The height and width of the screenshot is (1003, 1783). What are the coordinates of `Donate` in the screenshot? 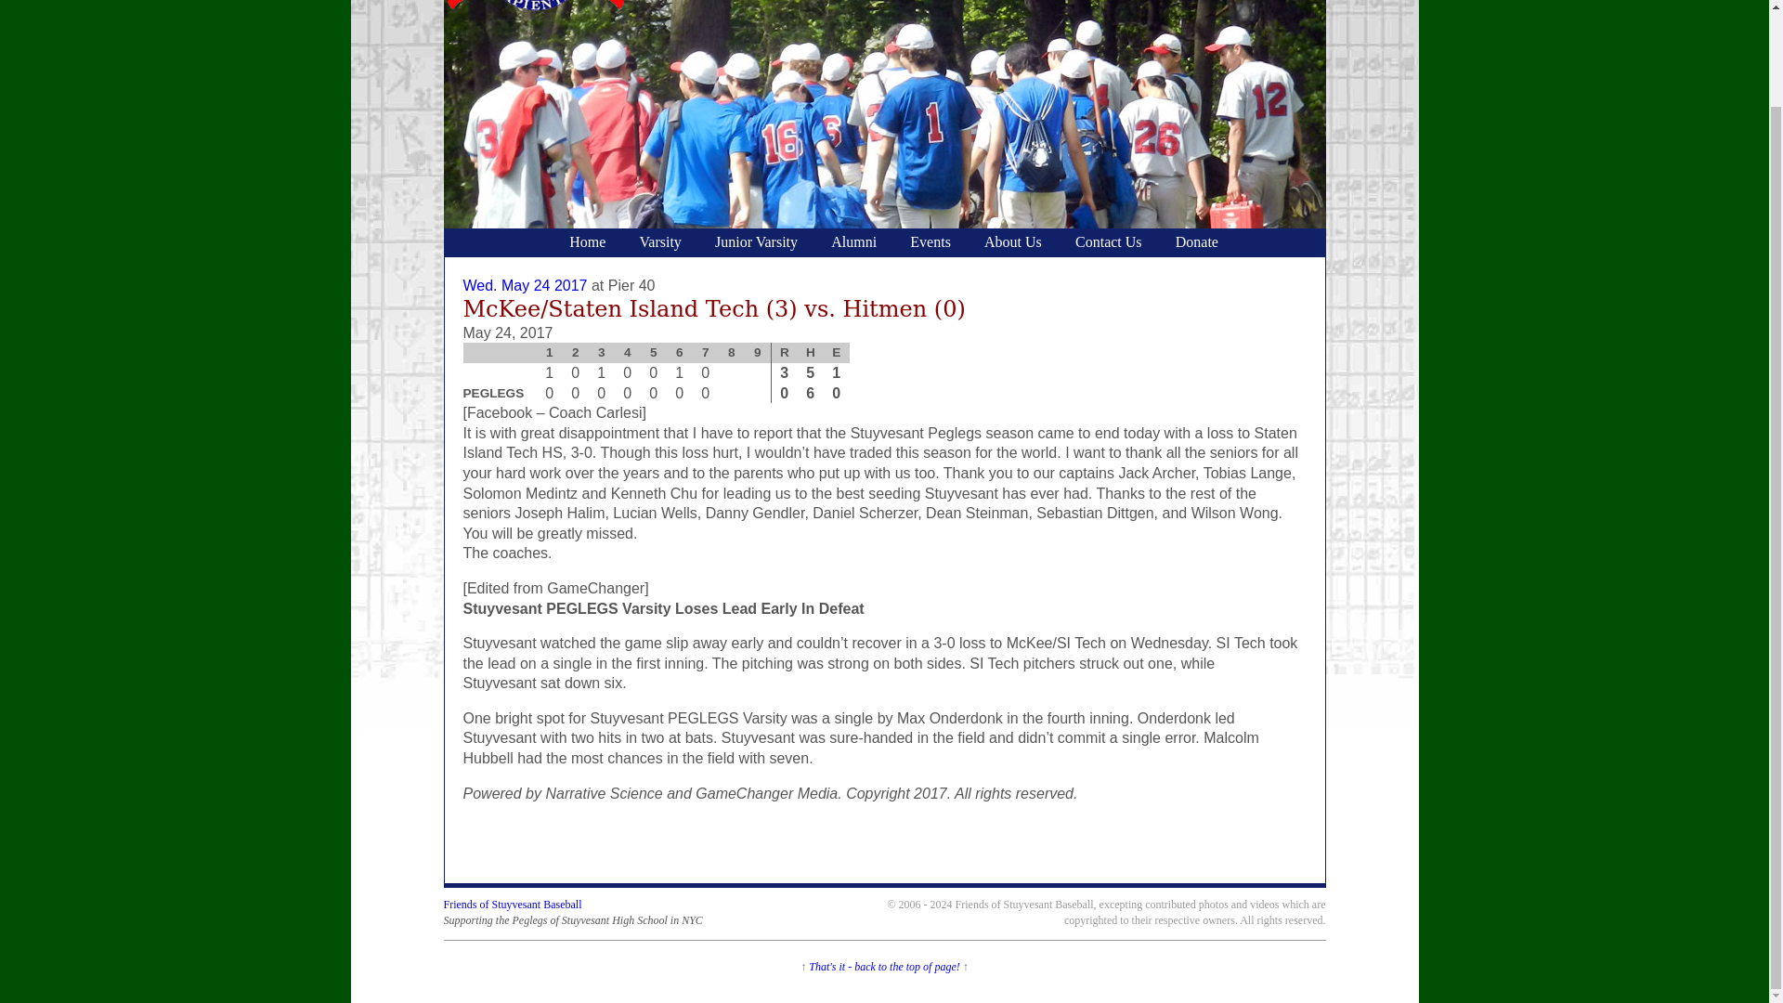 It's located at (1196, 243).